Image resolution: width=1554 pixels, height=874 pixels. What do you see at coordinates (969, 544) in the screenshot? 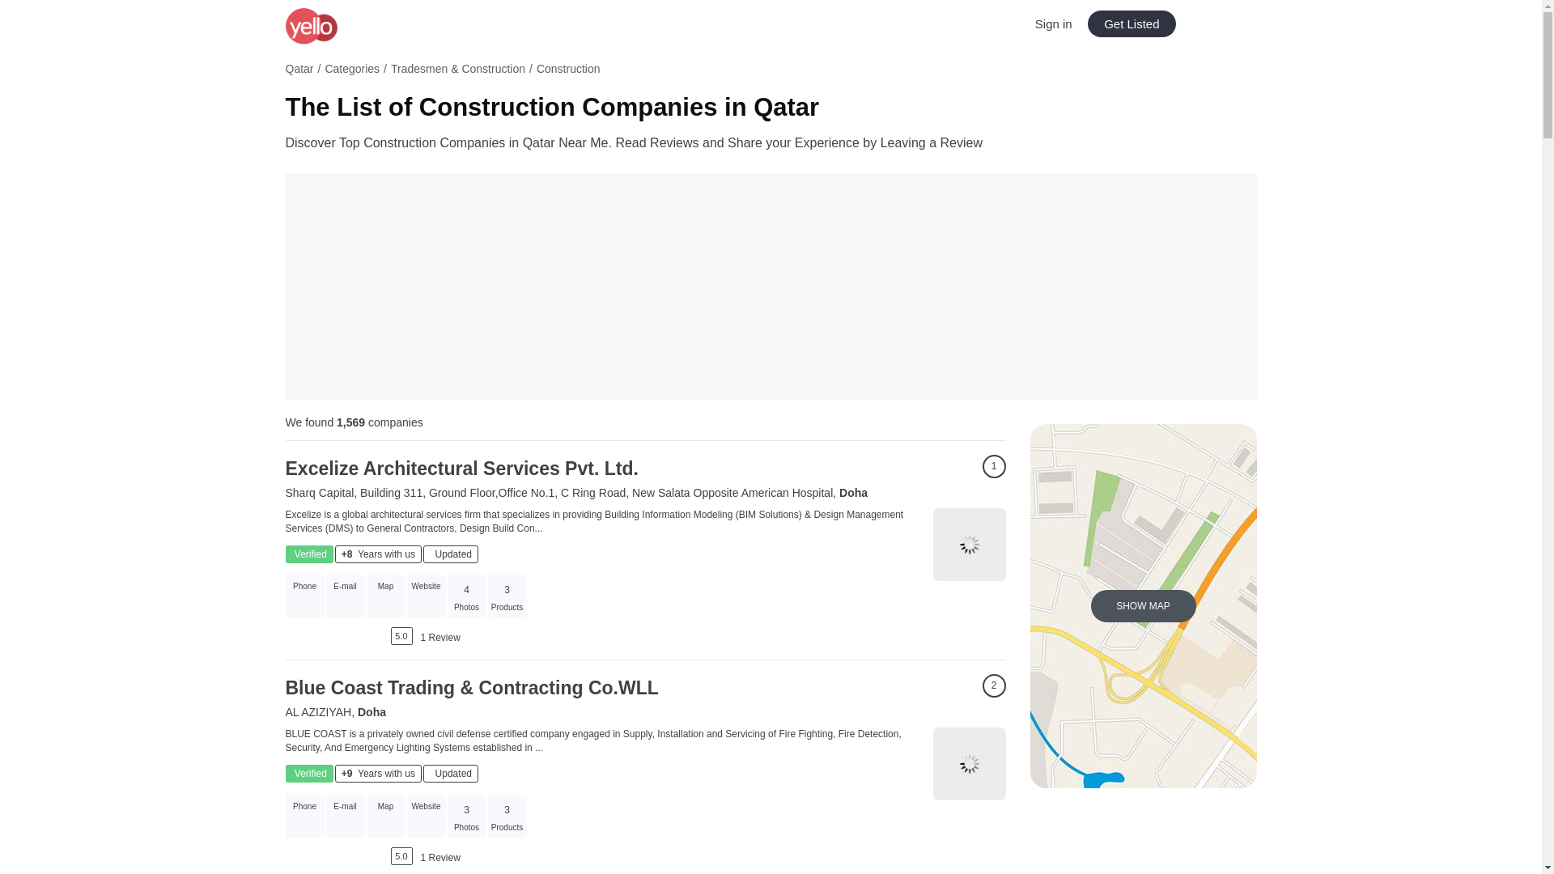
I see `Excelize Architectural Services Pvt. Ltd. Business Page` at bounding box center [969, 544].